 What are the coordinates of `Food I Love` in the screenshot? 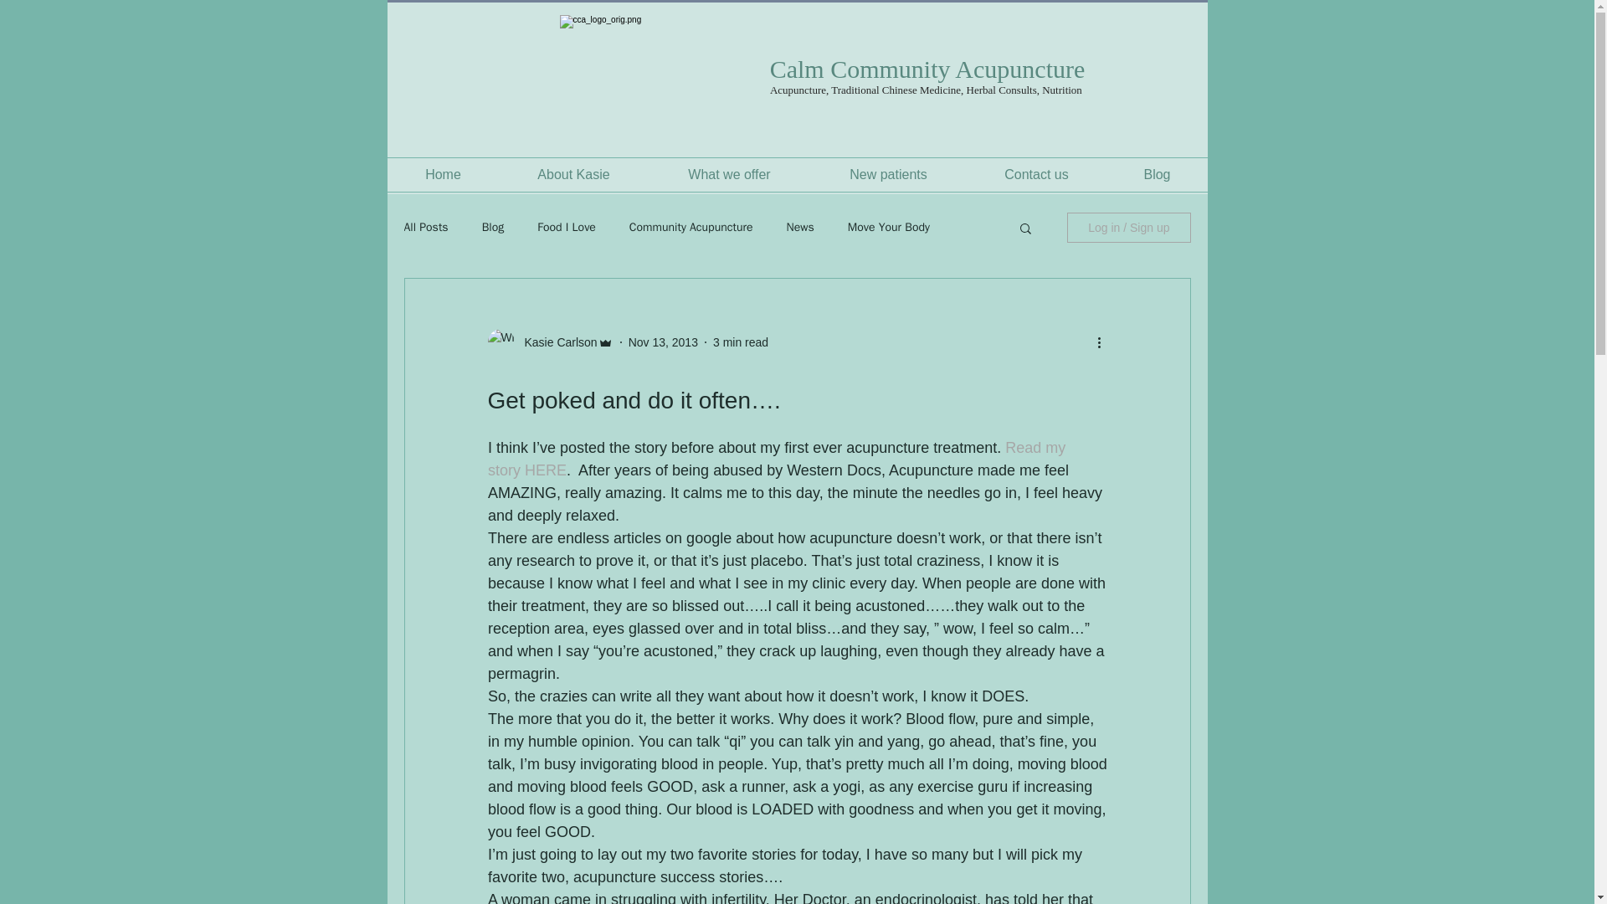 It's located at (566, 228).